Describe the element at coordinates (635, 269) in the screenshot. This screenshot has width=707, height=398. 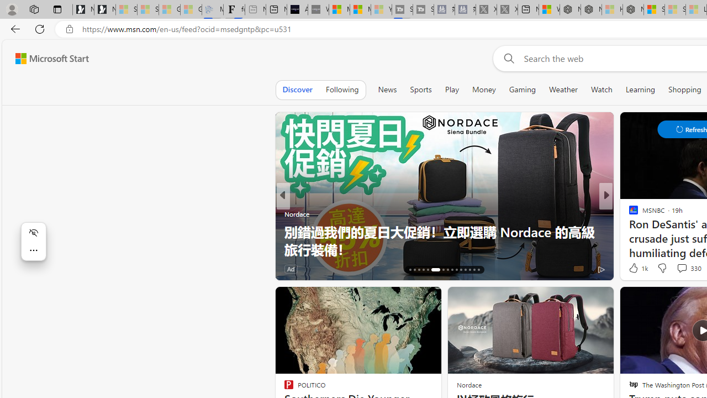
I see `18 Like` at that location.